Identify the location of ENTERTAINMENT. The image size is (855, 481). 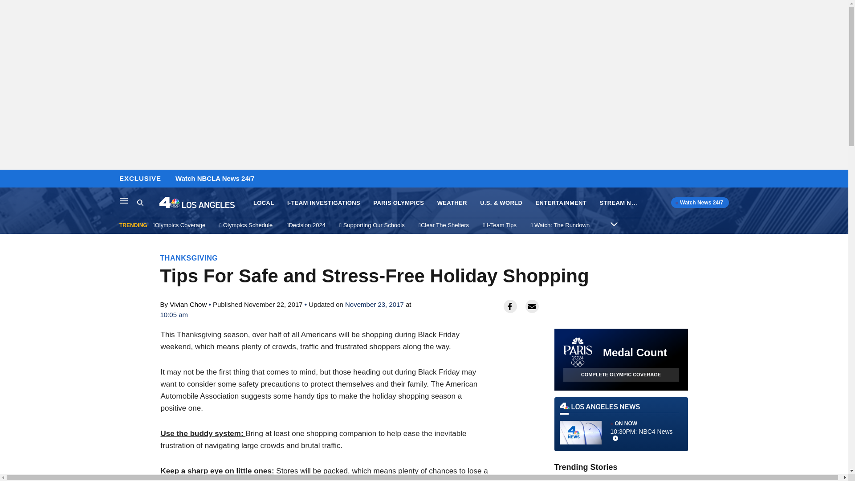
(561, 203).